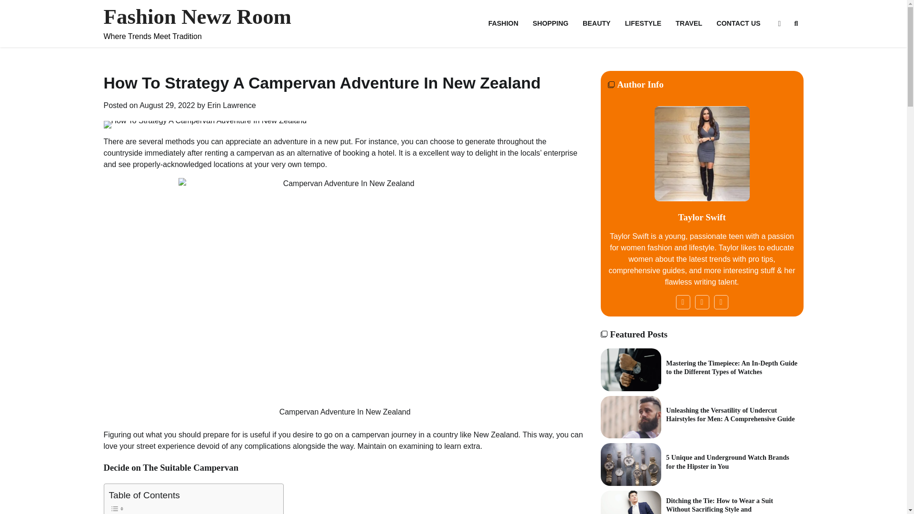  Describe the element at coordinates (198, 16) in the screenshot. I see `Fashion Newz Room` at that location.